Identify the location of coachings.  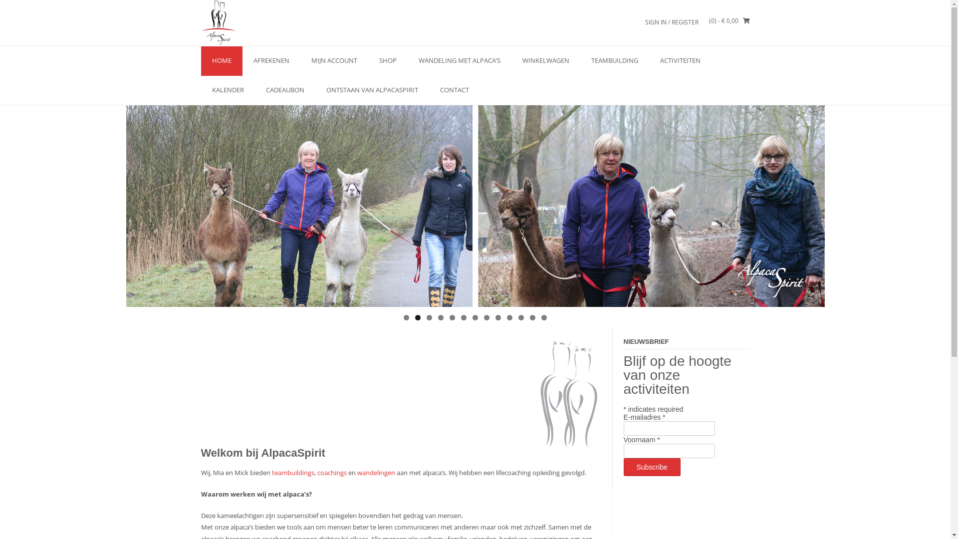
(332, 473).